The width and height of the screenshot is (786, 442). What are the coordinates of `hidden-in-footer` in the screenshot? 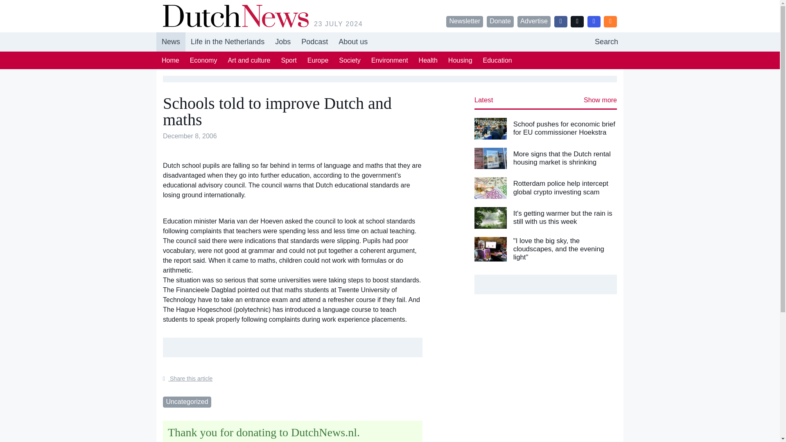 It's located at (606, 42).